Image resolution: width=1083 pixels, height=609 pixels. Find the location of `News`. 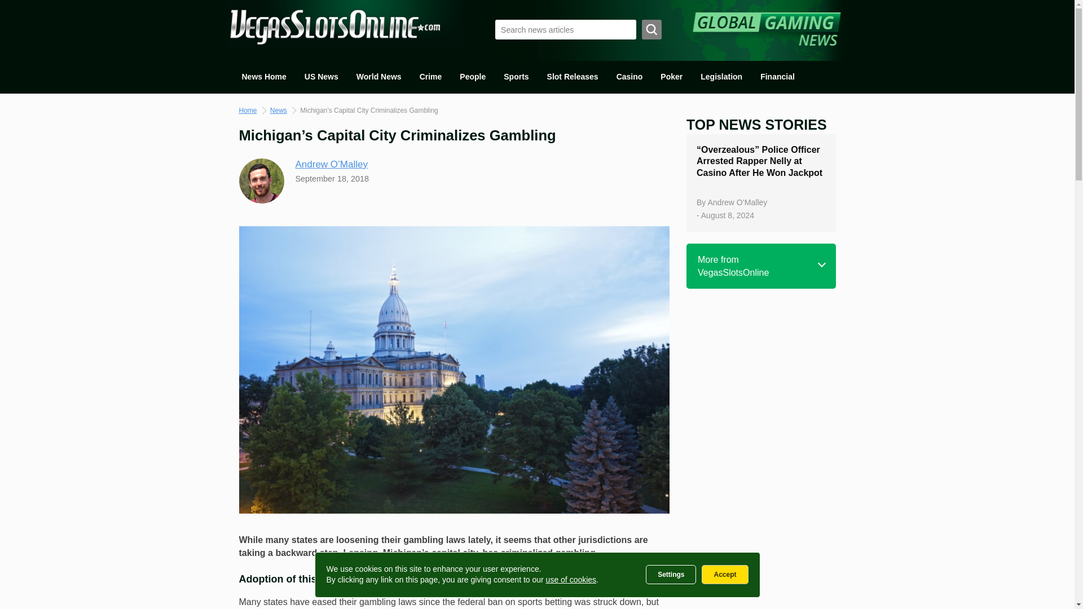

News is located at coordinates (278, 111).